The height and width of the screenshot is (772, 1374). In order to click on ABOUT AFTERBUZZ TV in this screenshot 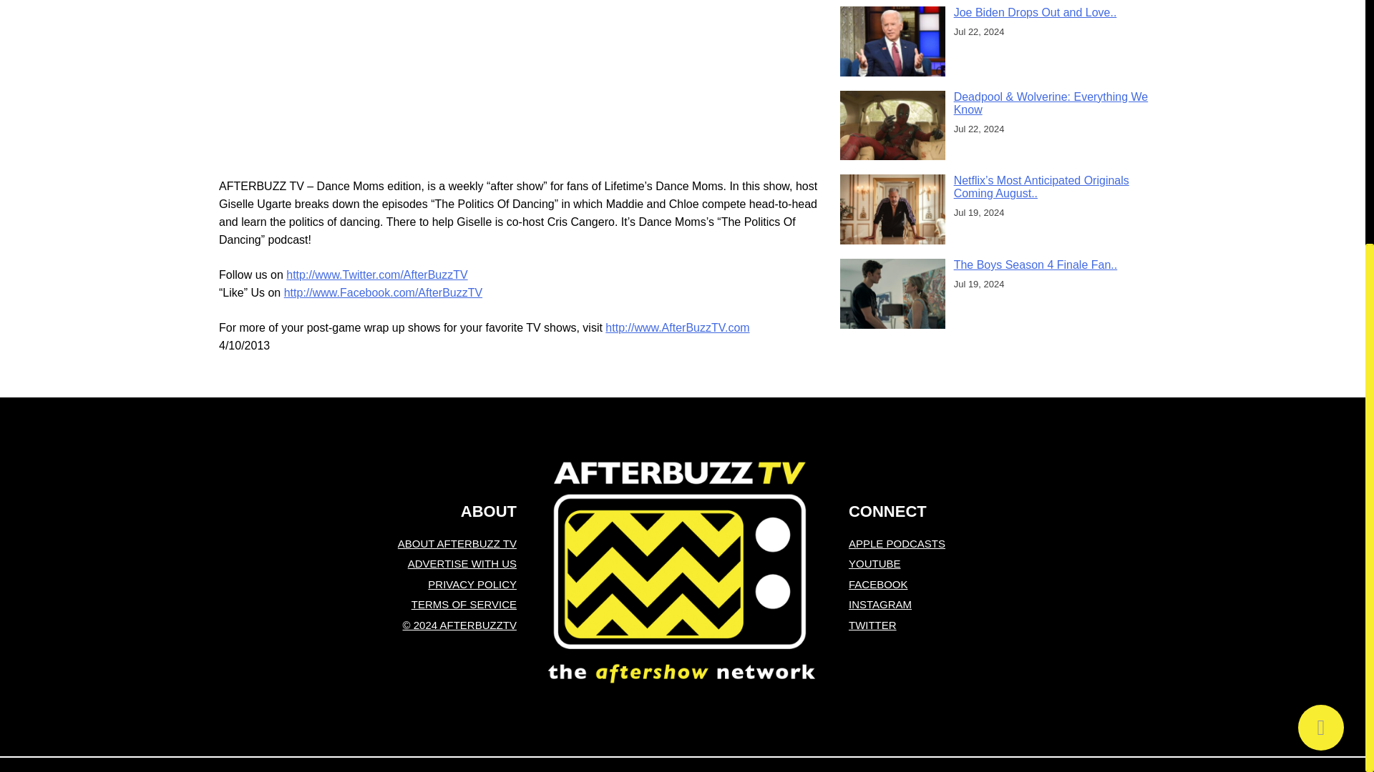, I will do `click(367, 544)`.